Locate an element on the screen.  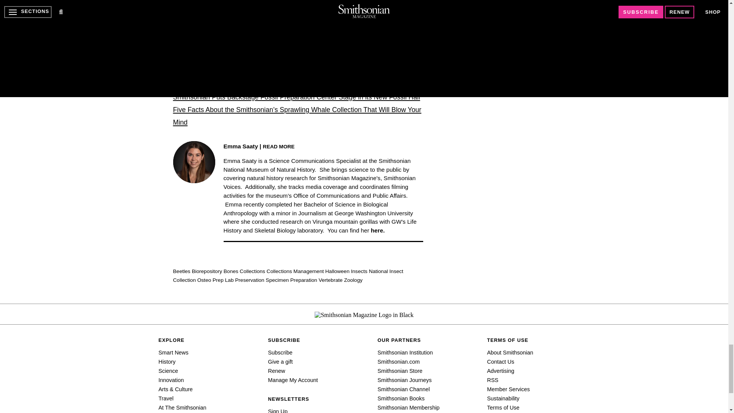
Read more from this author is located at coordinates (279, 146).